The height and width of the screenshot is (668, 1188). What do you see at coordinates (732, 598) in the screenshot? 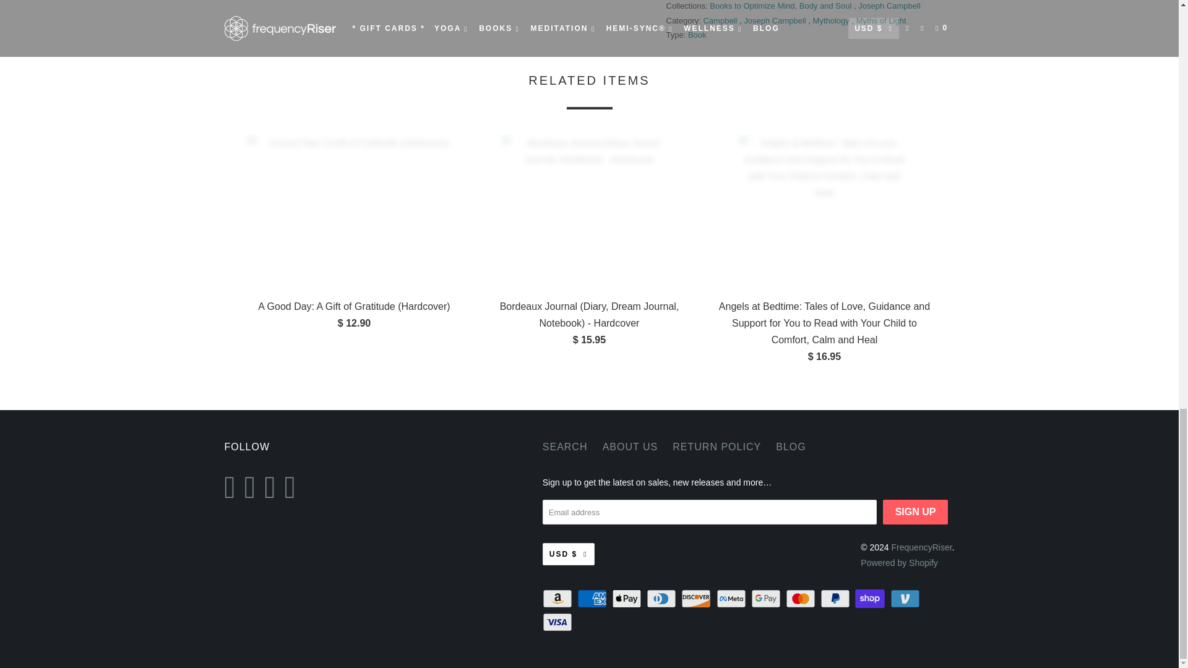
I see `Meta Pay` at bounding box center [732, 598].